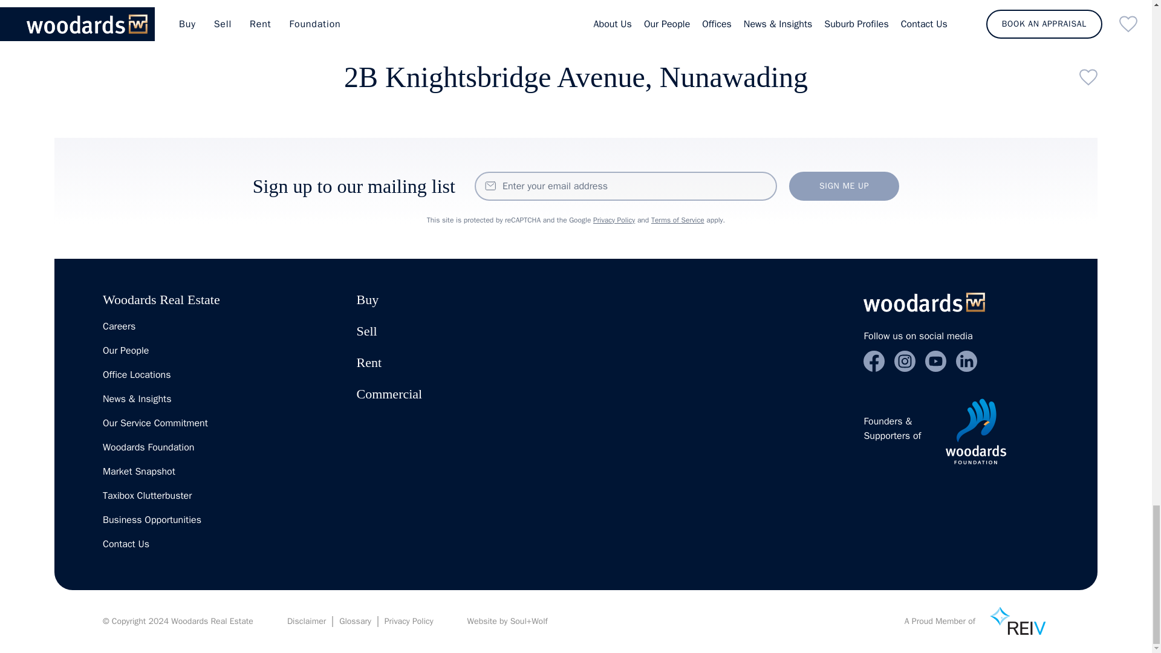 Image resolution: width=1161 pixels, height=653 pixels. What do you see at coordinates (874, 360) in the screenshot?
I see `Facebook` at bounding box center [874, 360].